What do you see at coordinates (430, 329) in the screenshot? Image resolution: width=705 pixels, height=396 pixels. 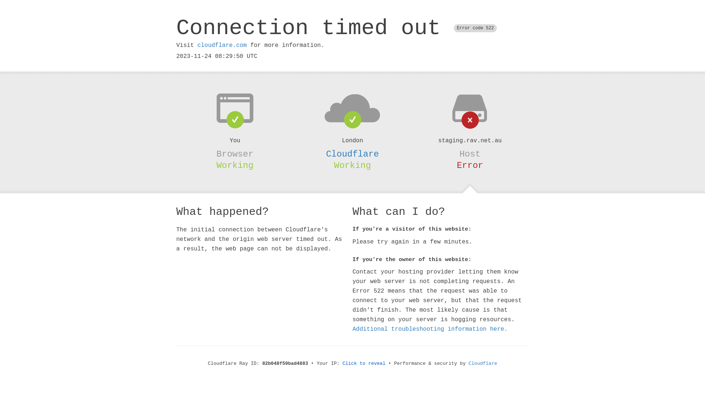 I see `Additional troubleshooting information here.` at bounding box center [430, 329].